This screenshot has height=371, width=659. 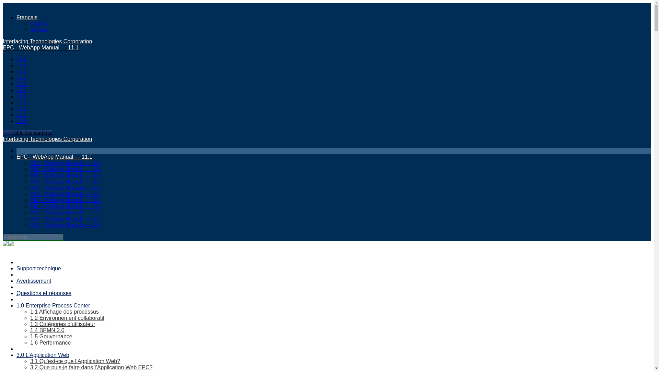 What do you see at coordinates (47, 139) in the screenshot?
I see `Interfacing Technologies Corporation` at bounding box center [47, 139].